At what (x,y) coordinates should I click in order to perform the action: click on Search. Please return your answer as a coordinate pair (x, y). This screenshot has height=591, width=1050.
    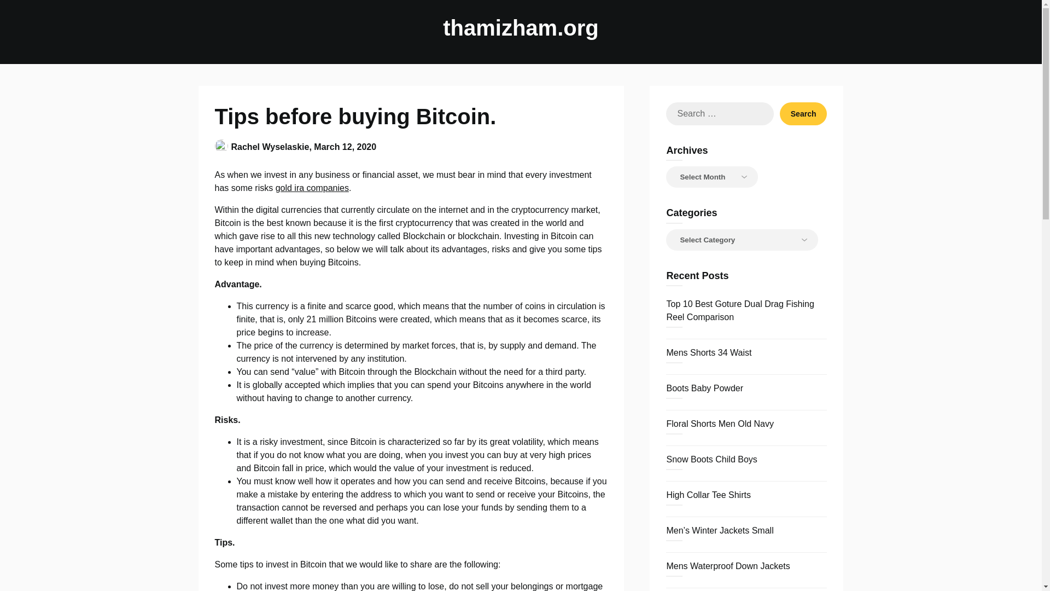
    Looking at the image, I should click on (803, 113).